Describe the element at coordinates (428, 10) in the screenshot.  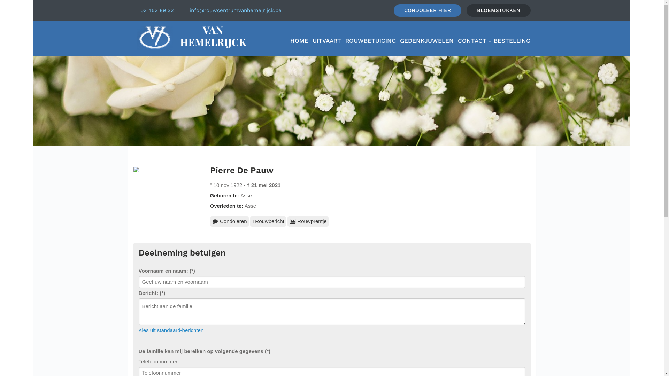
I see `CONDOLEER HIER` at that location.